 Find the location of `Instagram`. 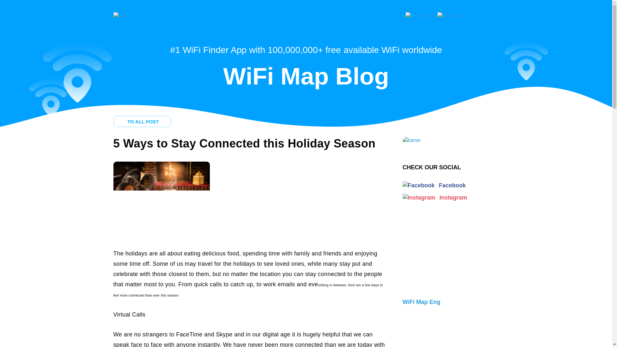

Instagram is located at coordinates (434, 197).